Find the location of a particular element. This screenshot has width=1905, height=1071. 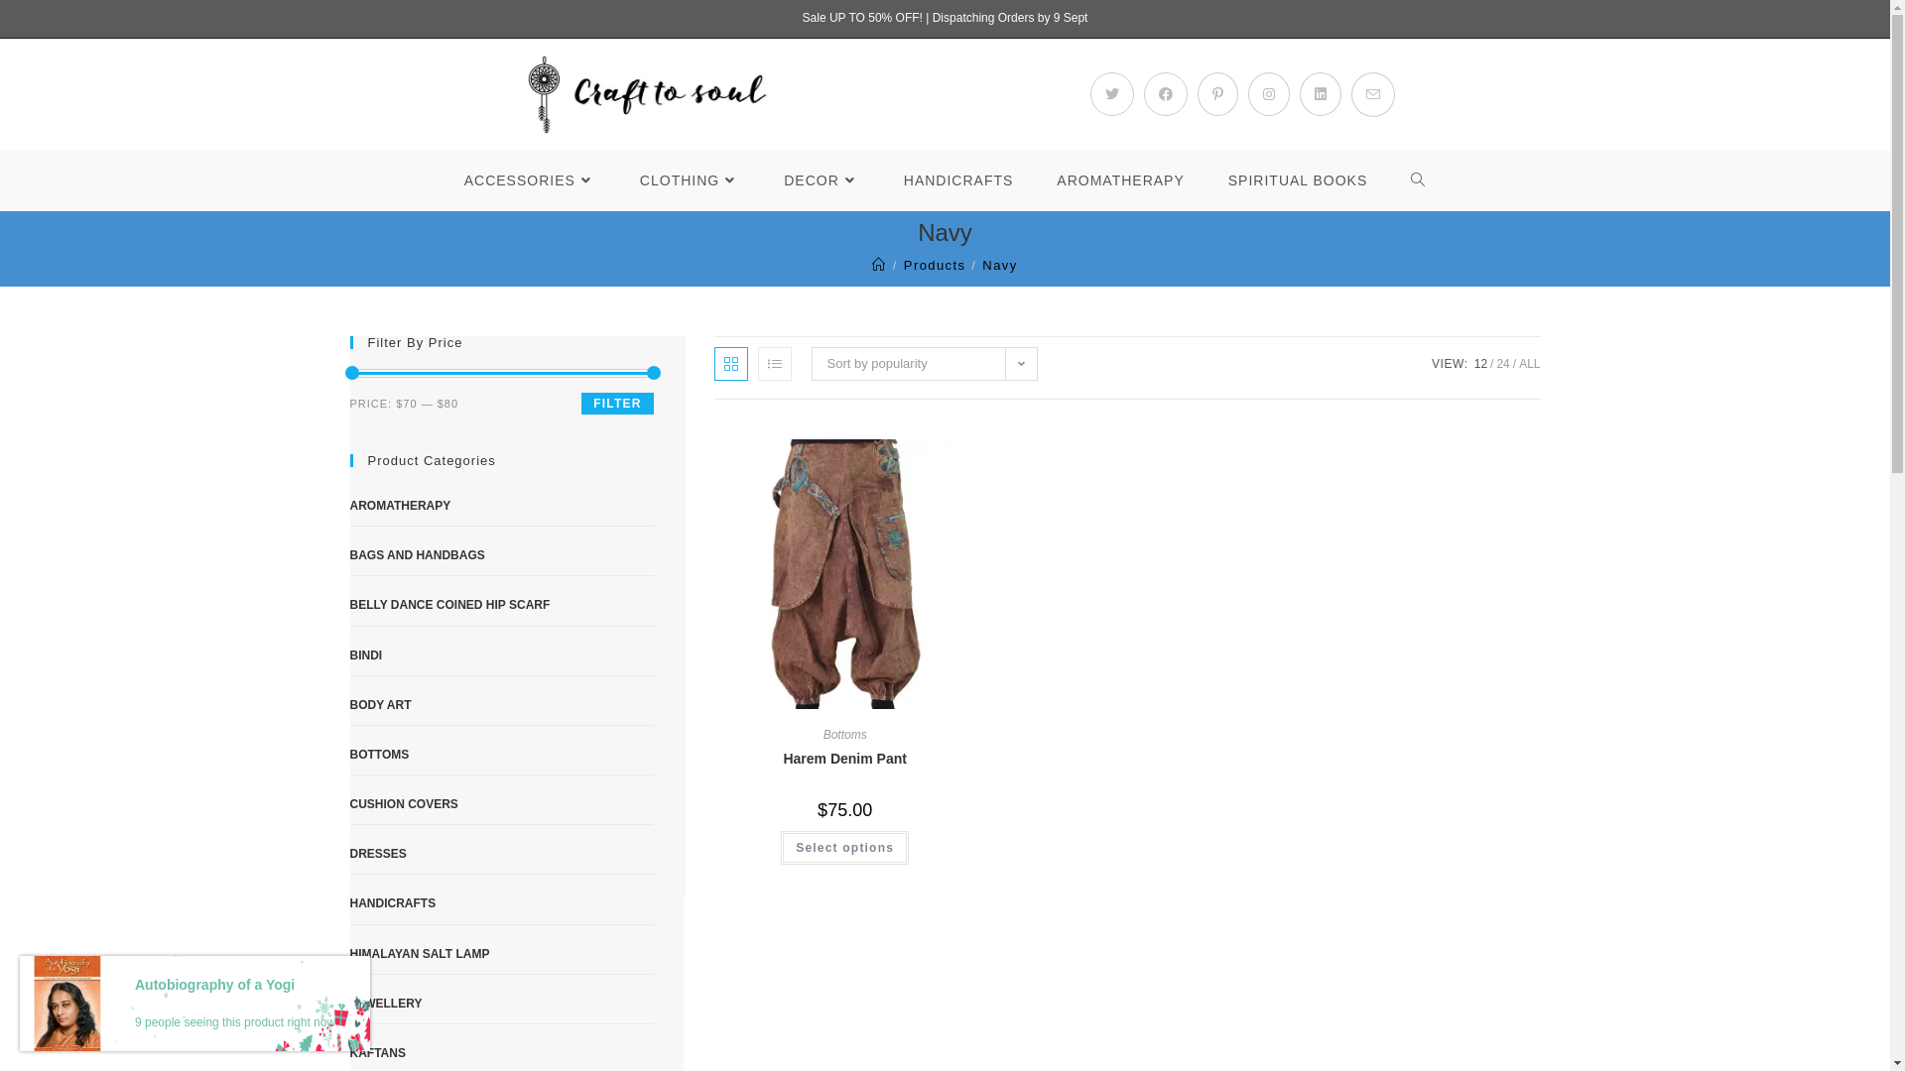

JEWELLERY is located at coordinates (501, 1005).